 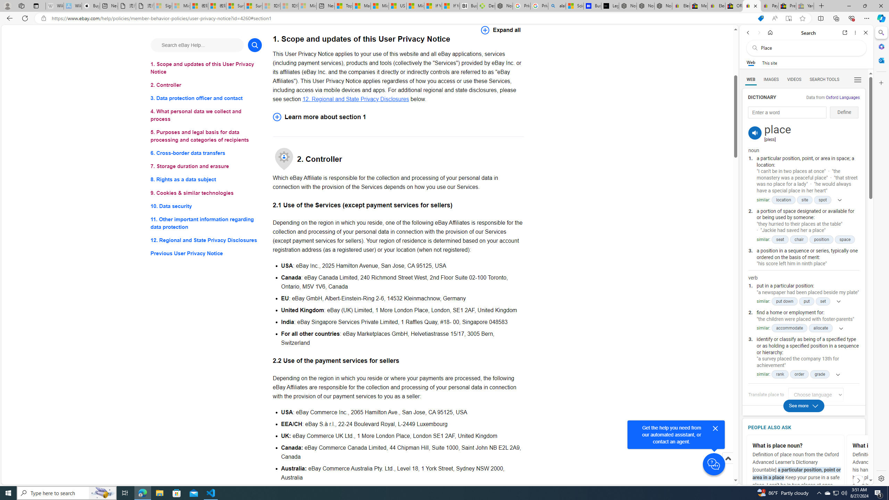 I want to click on Previous User Privacy Notice, so click(x=206, y=253).